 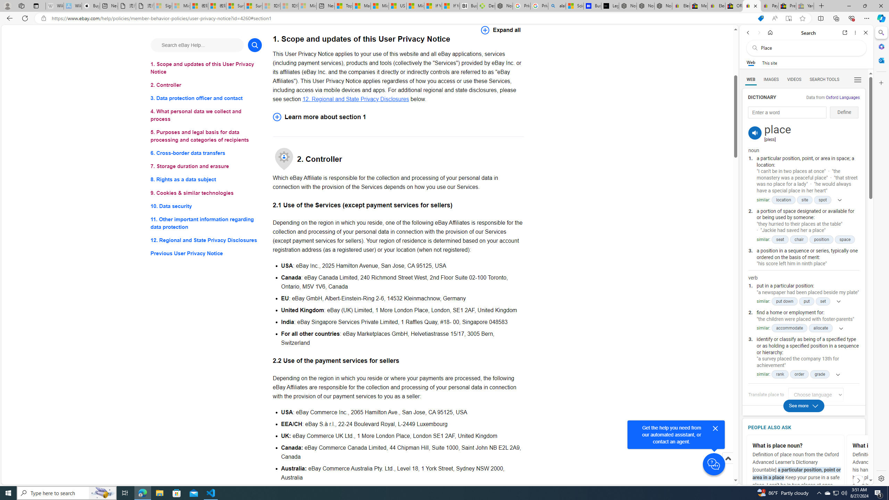 I want to click on Previous User Privacy Notice, so click(x=206, y=253).